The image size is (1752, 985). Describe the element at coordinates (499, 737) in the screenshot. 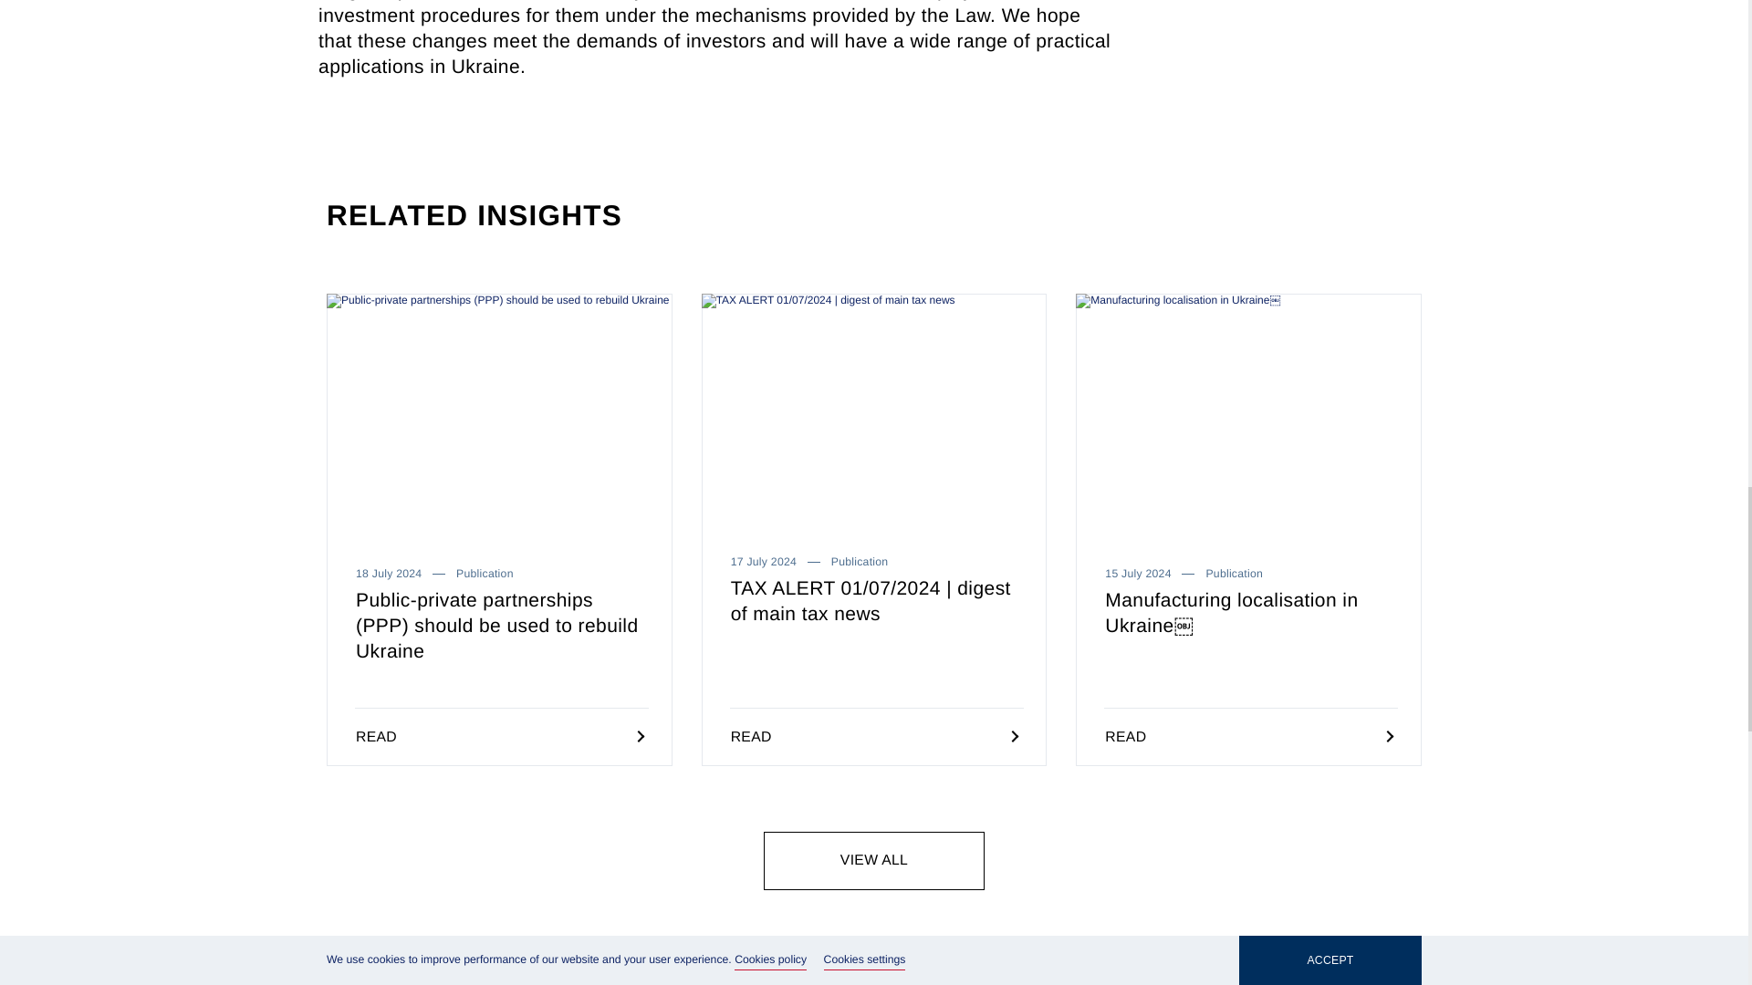

I see `READ` at that location.